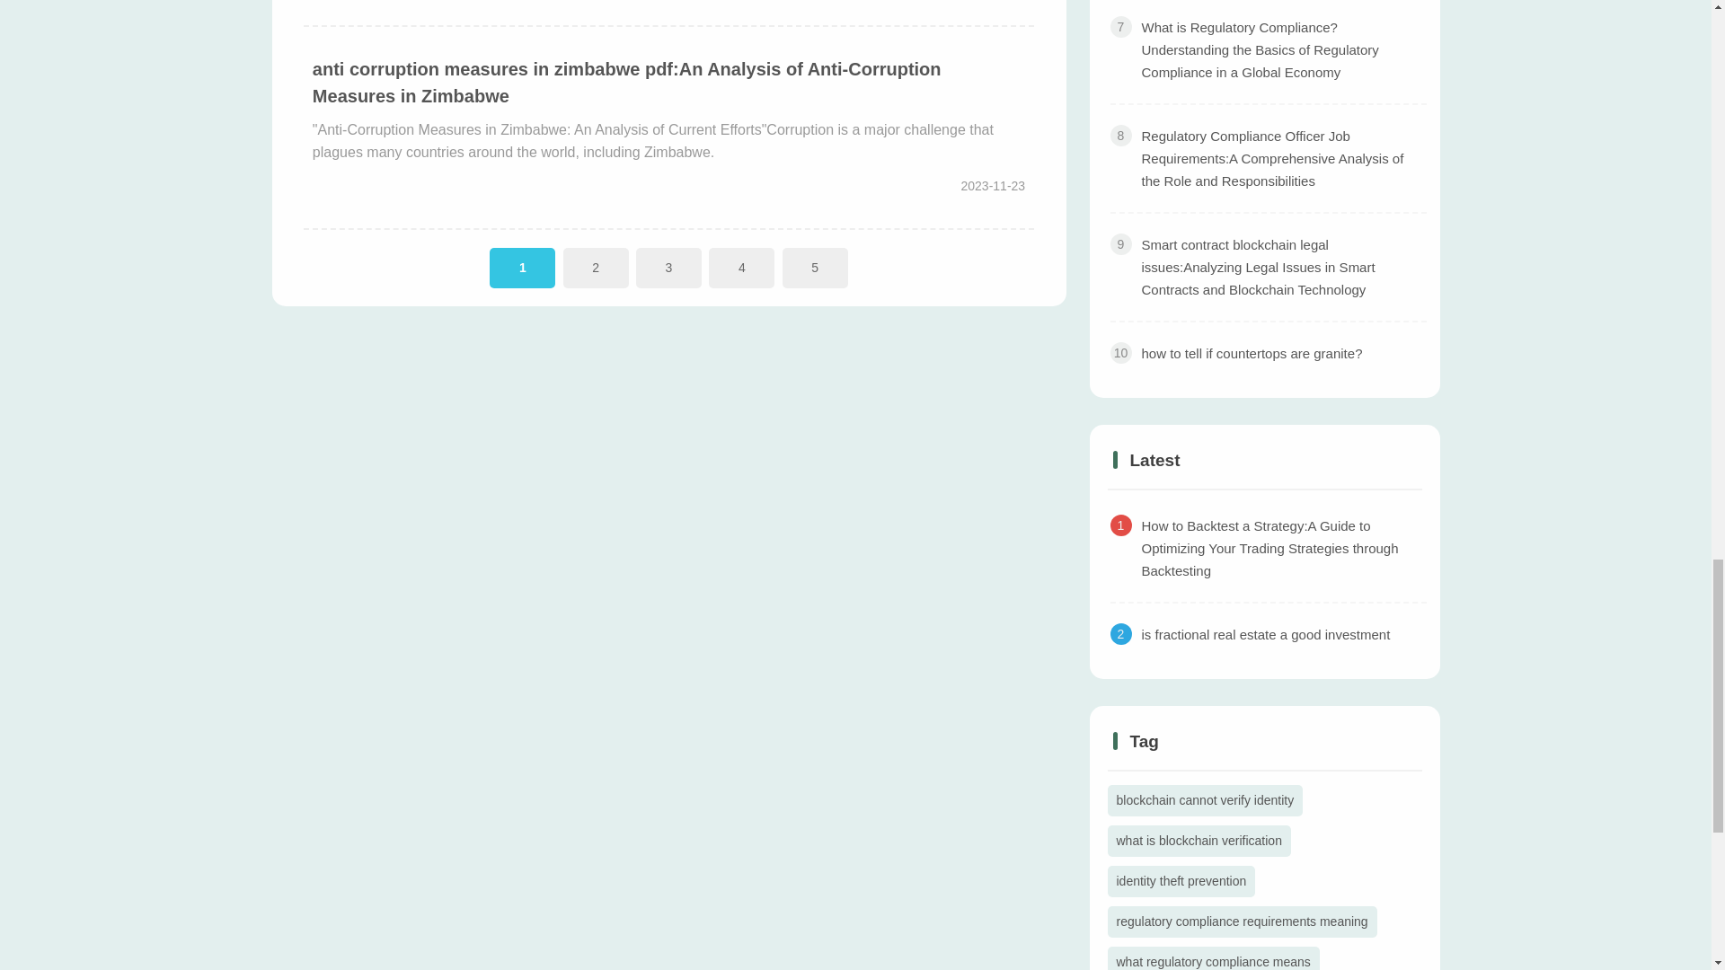 The image size is (1725, 970). I want to click on 4, so click(742, 268).